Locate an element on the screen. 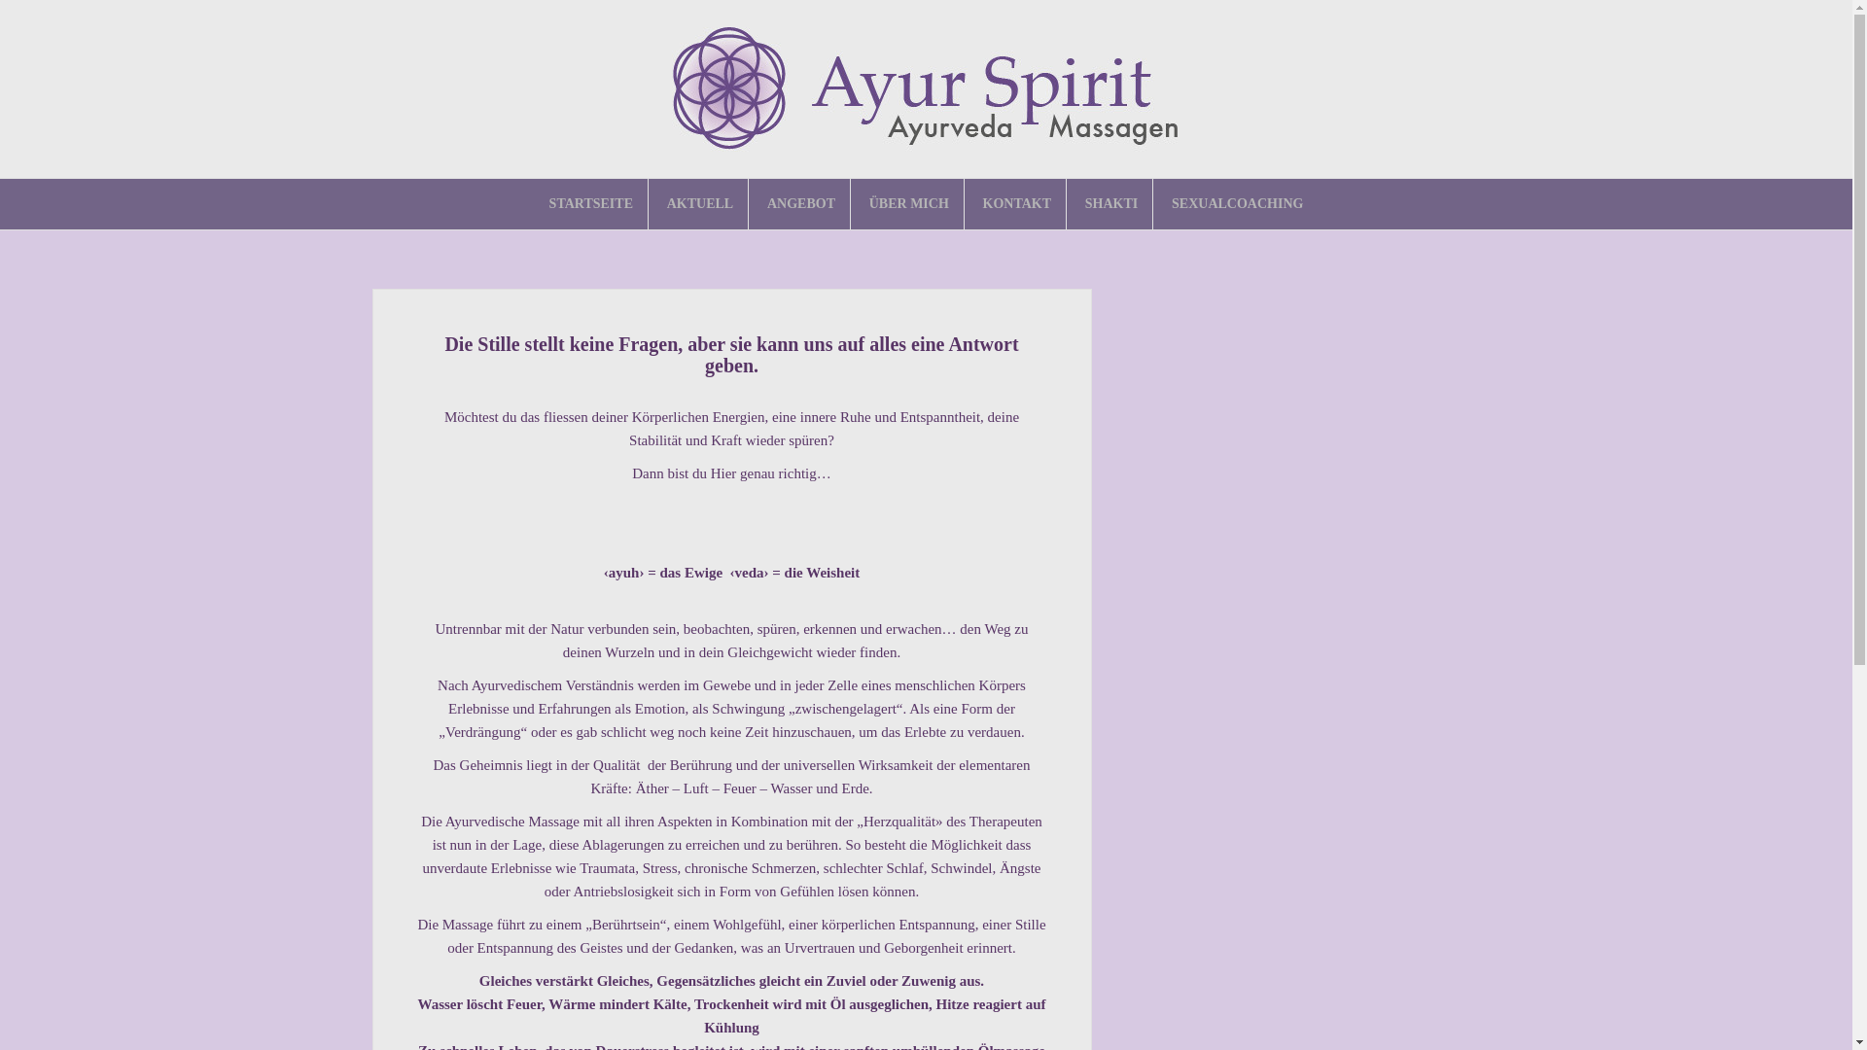 The height and width of the screenshot is (1050, 1867). AKTUELL is located at coordinates (700, 204).